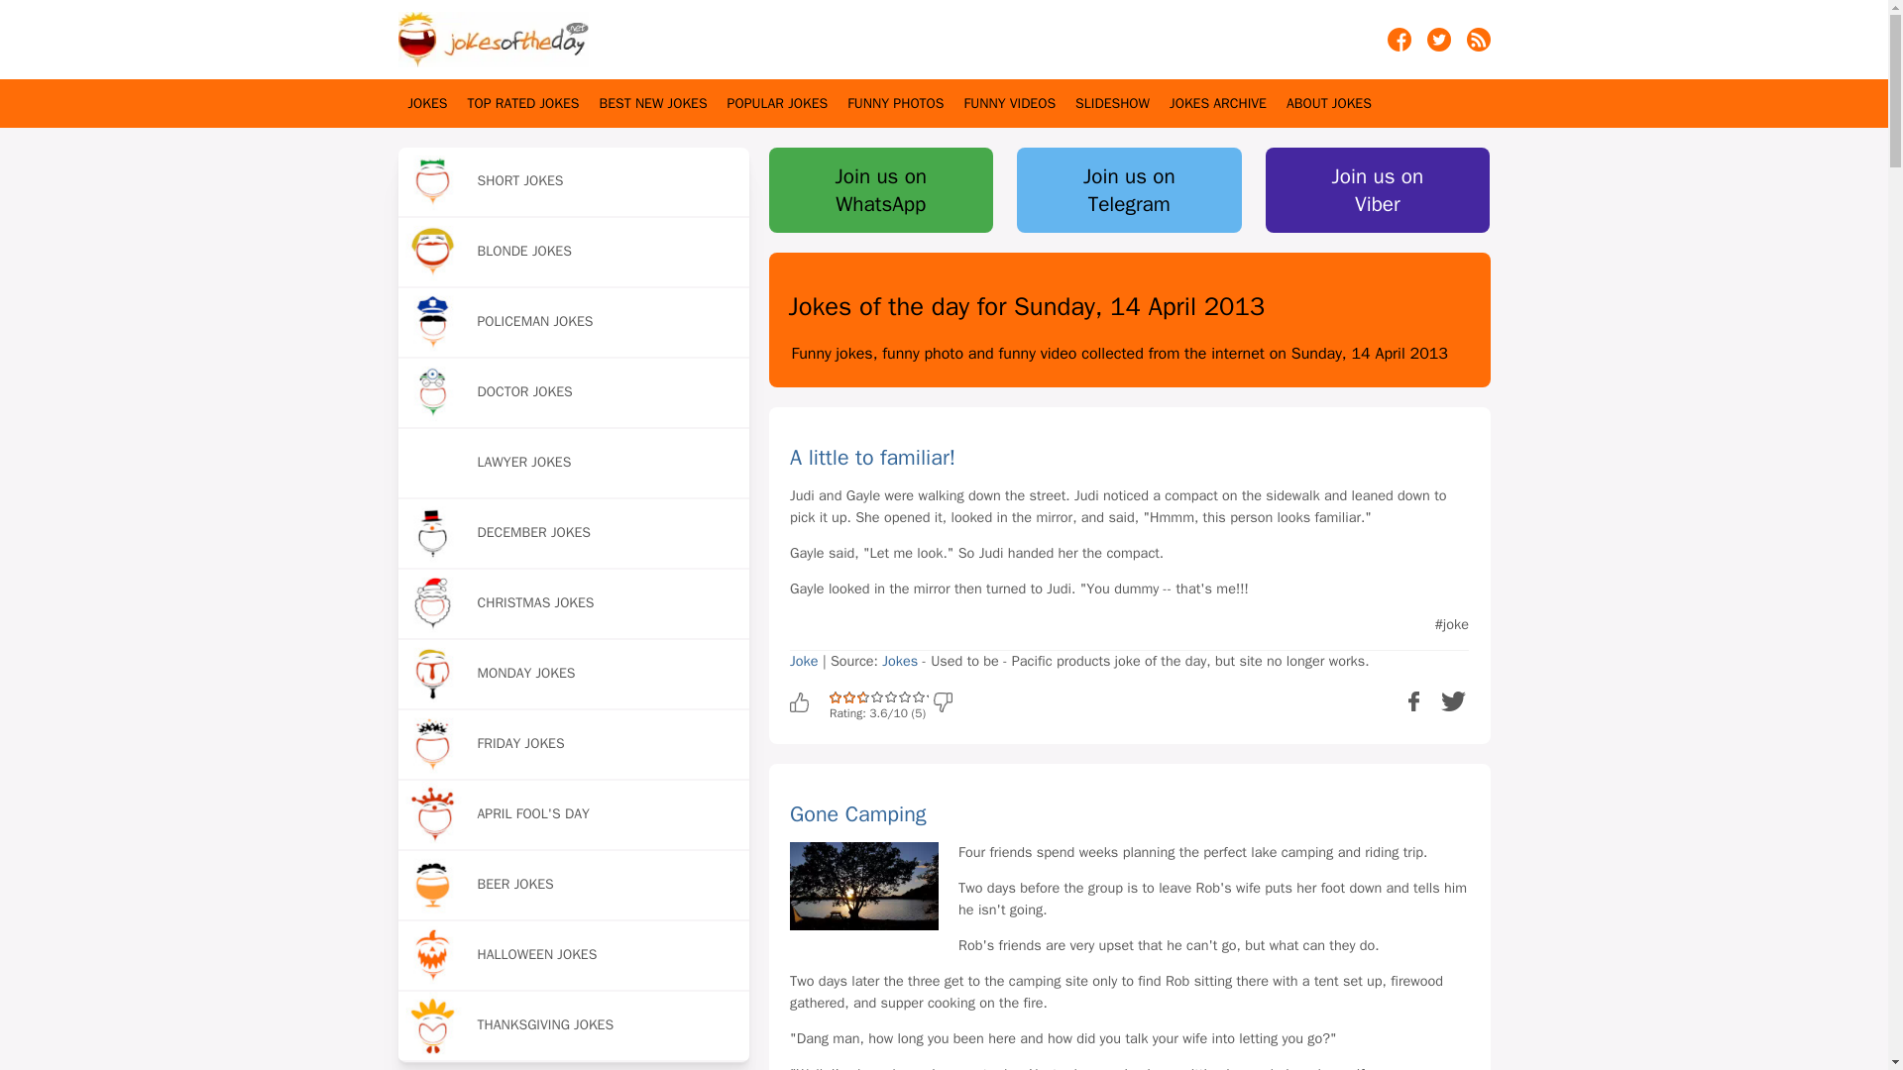  What do you see at coordinates (807, 701) in the screenshot?
I see `Like` at bounding box center [807, 701].